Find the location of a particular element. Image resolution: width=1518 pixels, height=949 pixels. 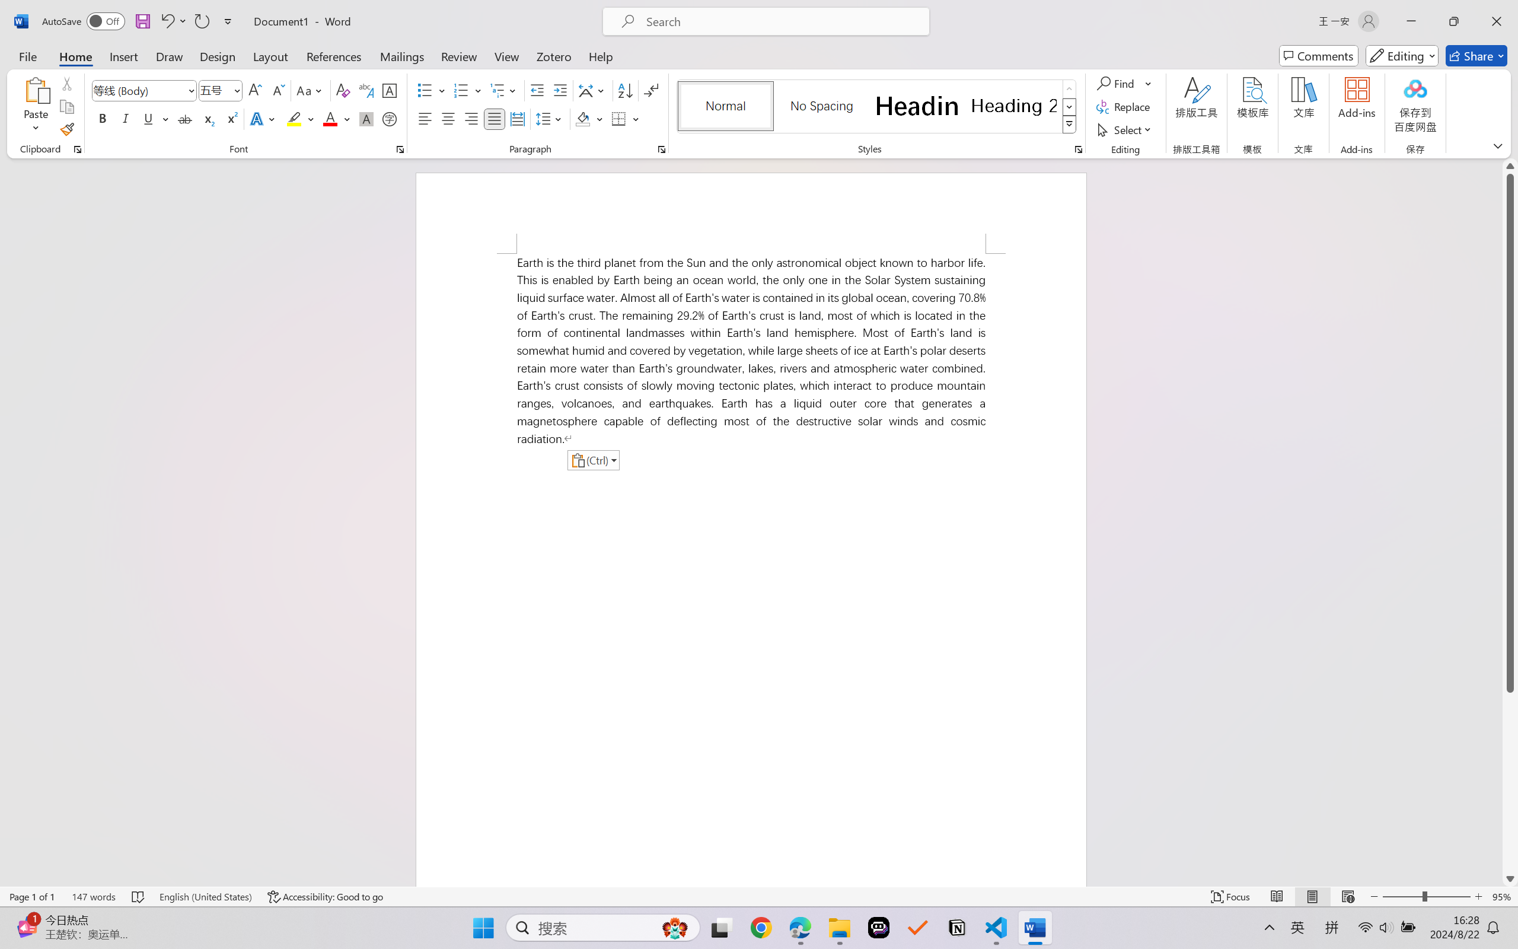

Replace... is located at coordinates (1124, 107).